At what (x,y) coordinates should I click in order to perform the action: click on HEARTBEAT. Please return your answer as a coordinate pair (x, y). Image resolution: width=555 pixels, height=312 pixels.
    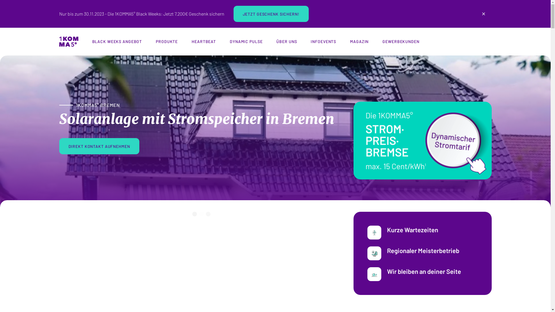
    Looking at the image, I should click on (204, 42).